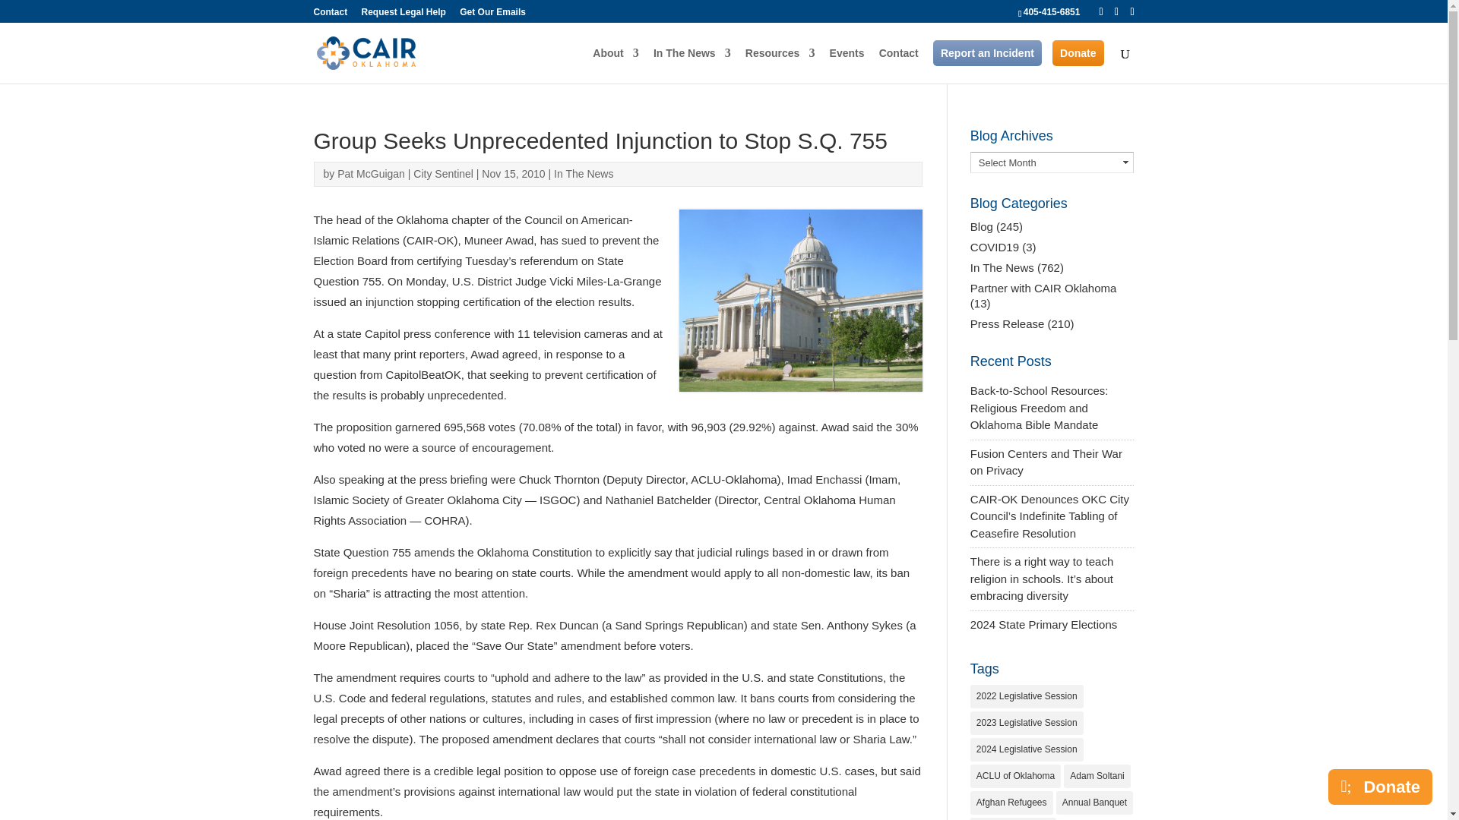  I want to click on Contact, so click(330, 15).